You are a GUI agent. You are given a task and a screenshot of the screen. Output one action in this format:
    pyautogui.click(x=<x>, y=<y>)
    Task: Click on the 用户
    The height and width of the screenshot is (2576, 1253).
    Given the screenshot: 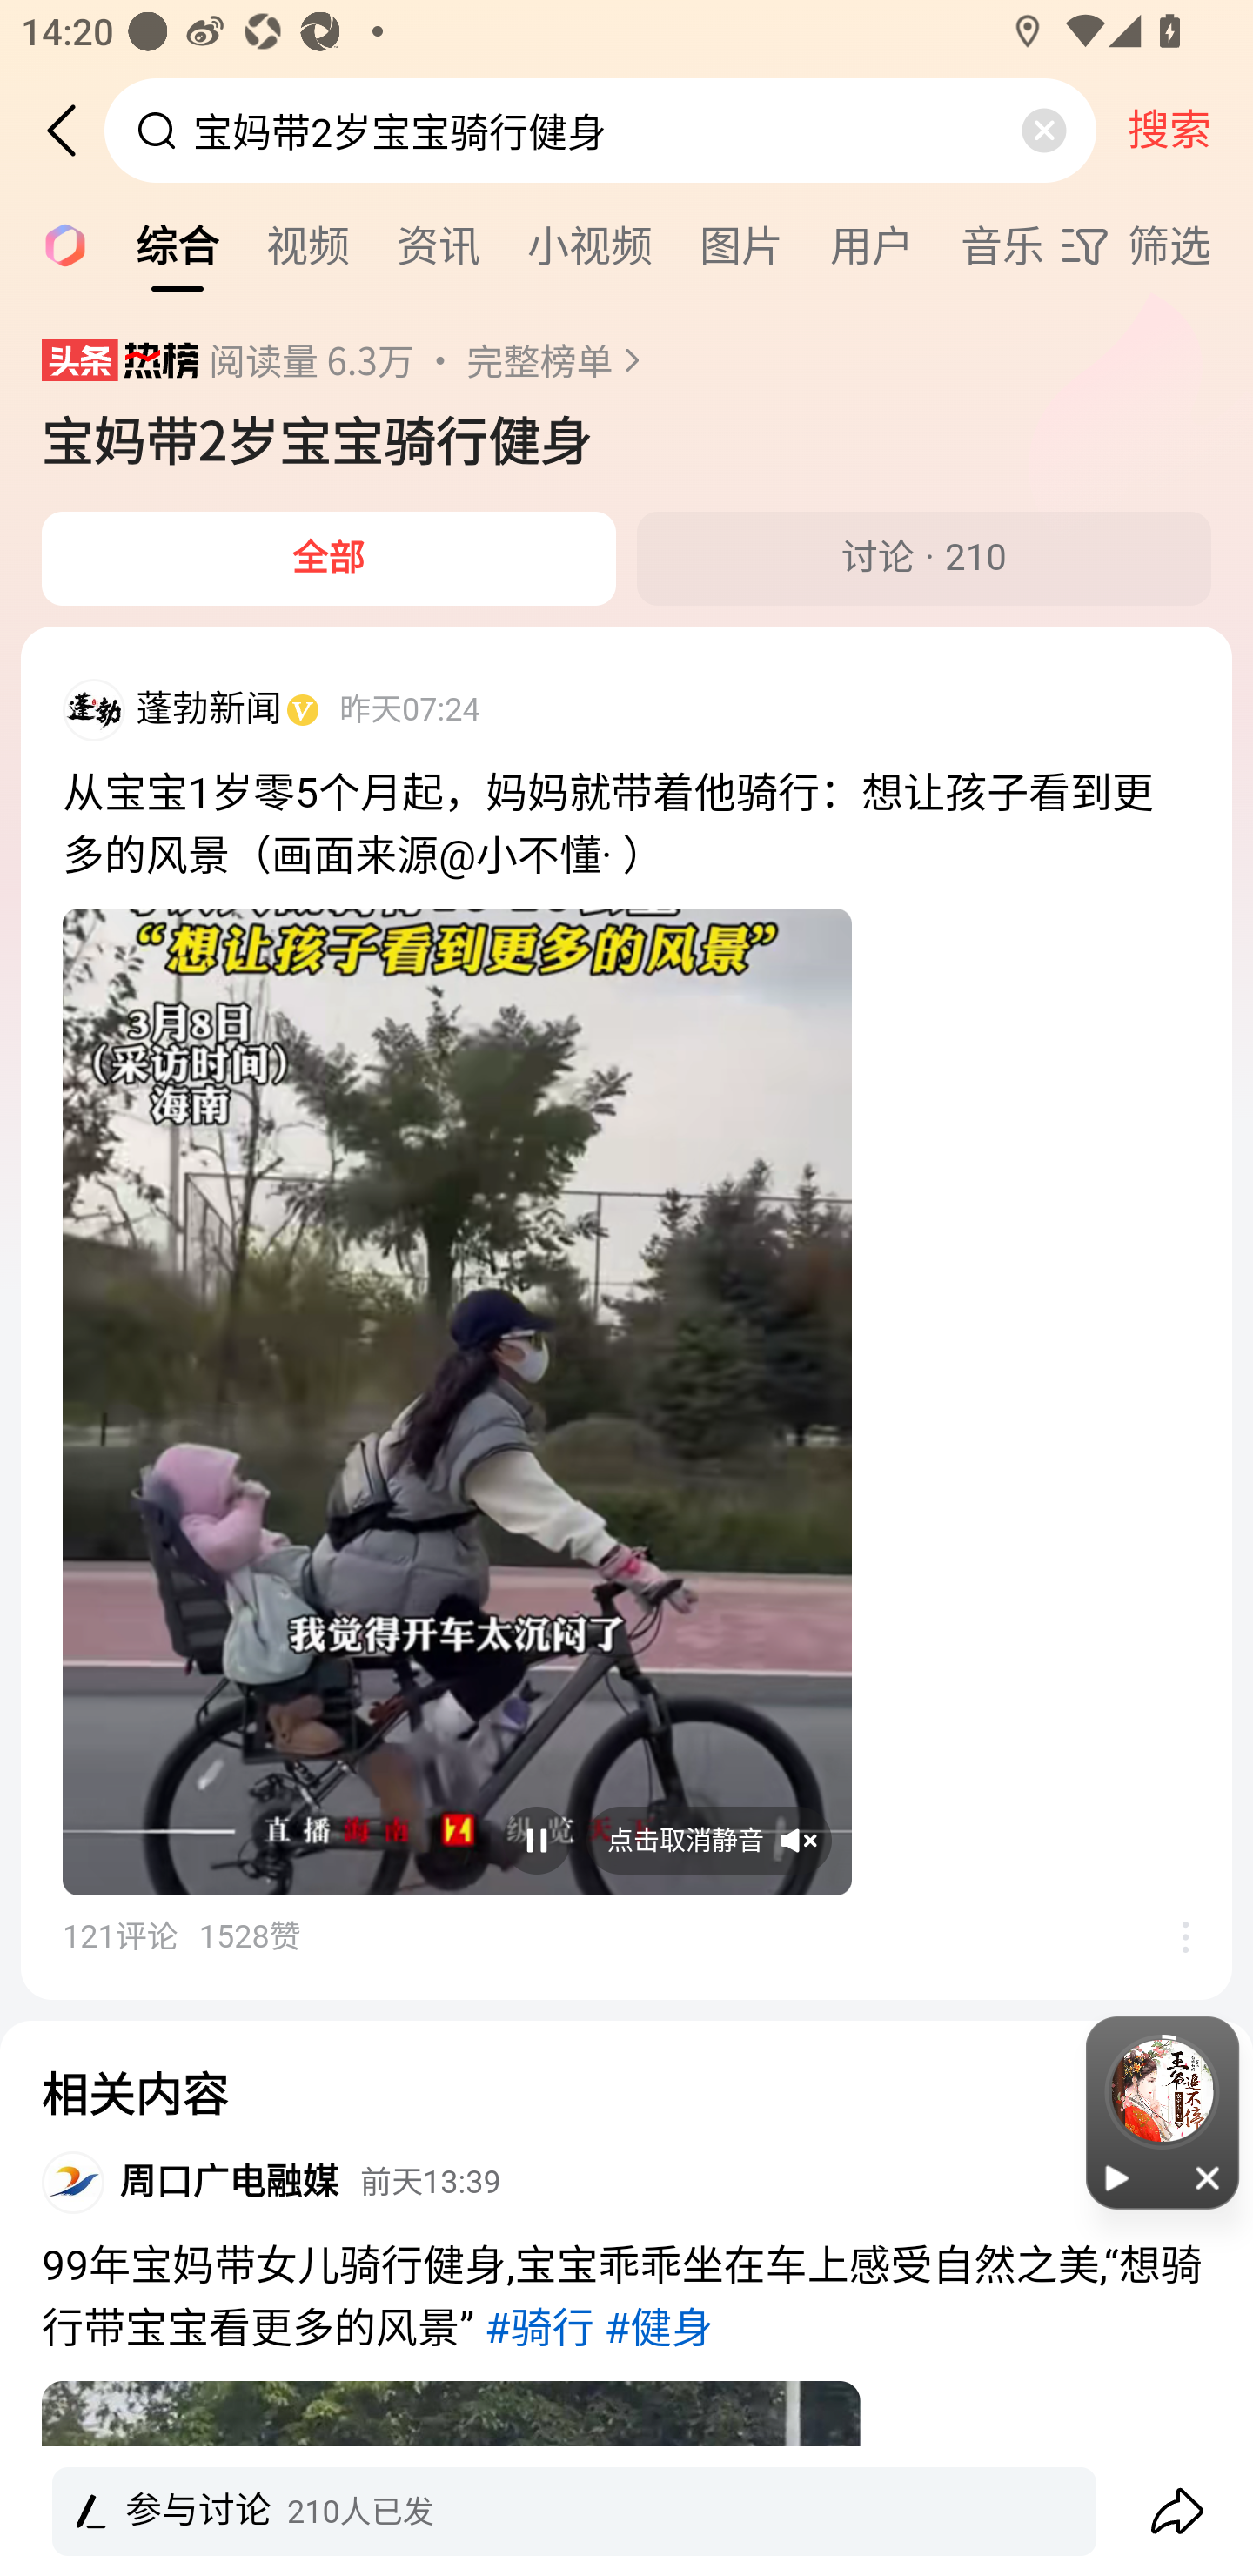 What is the action you would take?
    pyautogui.click(x=872, y=244)
    